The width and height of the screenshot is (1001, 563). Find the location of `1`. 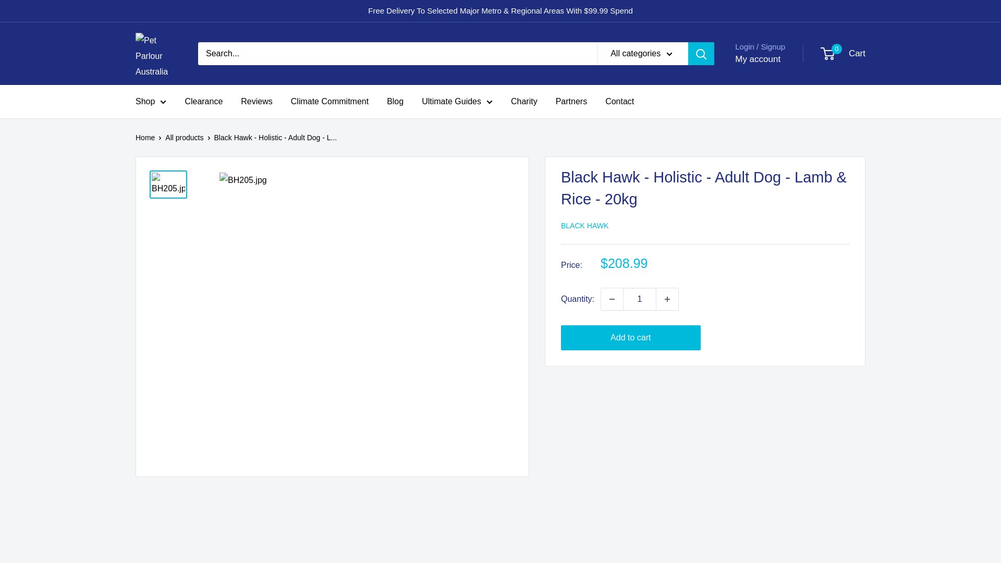

1 is located at coordinates (639, 299).